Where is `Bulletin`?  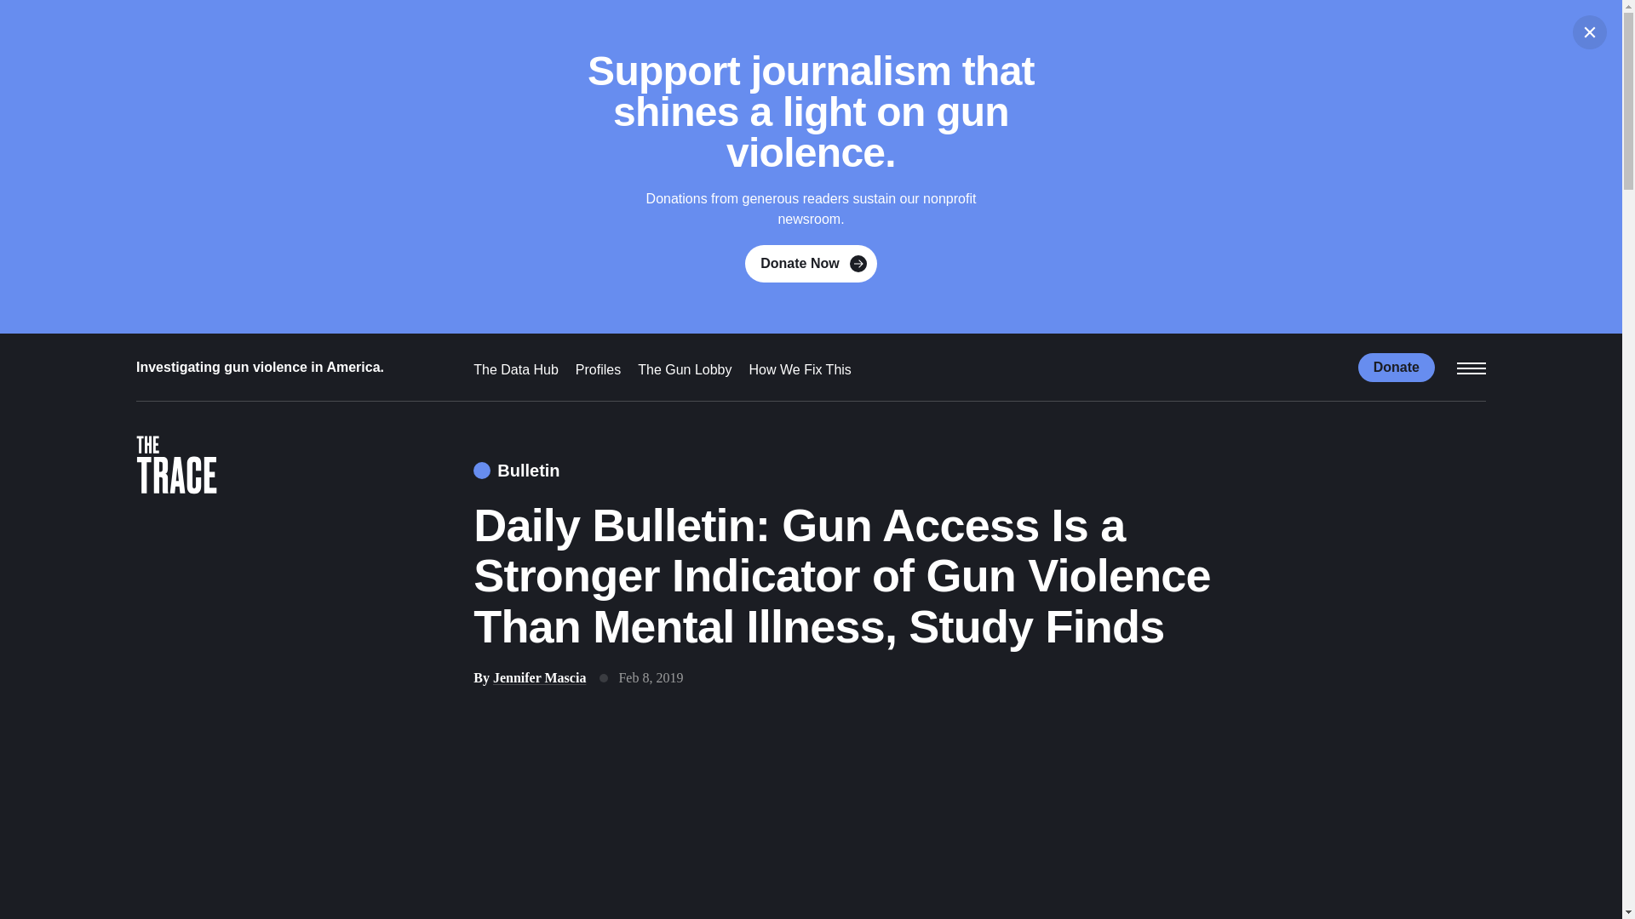
Bulletin is located at coordinates (516, 471).